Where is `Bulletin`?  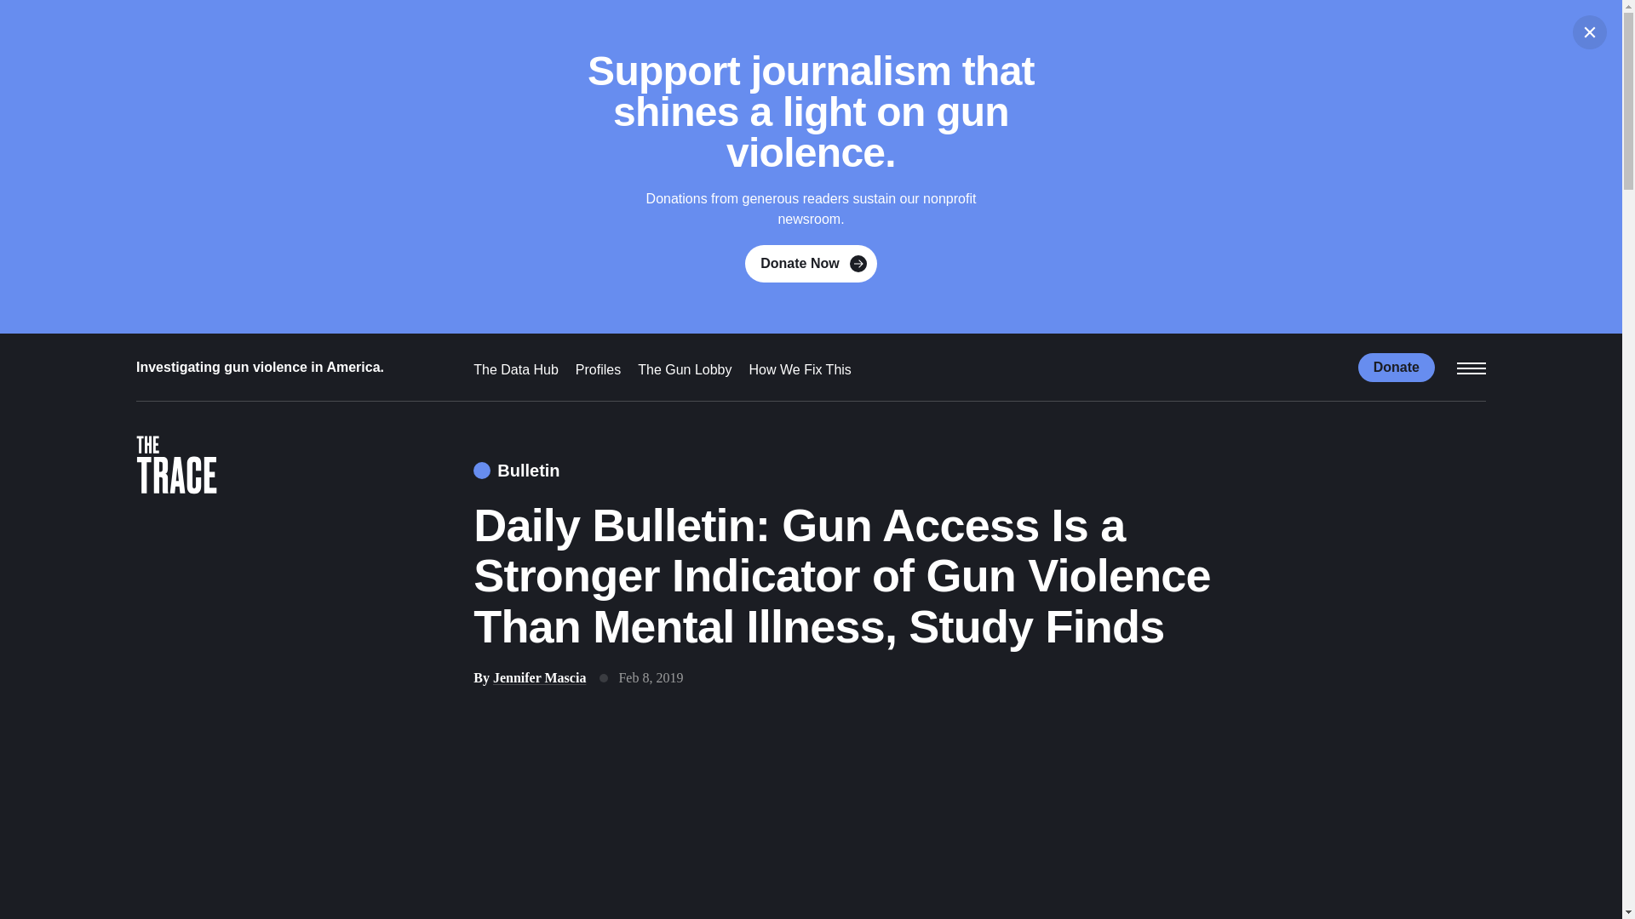
Bulletin is located at coordinates (516, 471).